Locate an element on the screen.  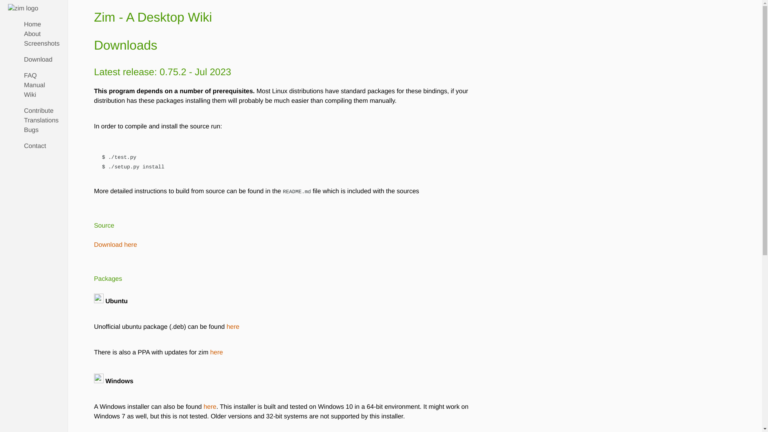
here is located at coordinates (216, 352).